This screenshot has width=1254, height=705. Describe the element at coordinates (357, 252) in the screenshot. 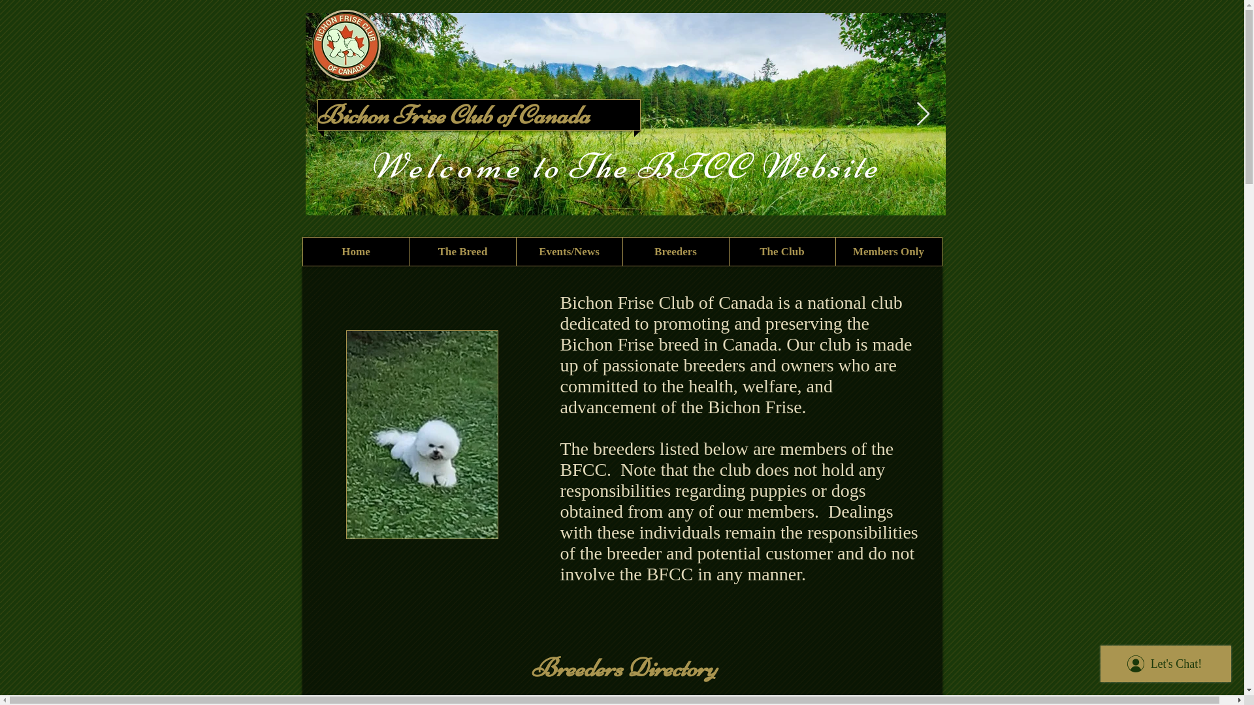

I see `Home` at that location.